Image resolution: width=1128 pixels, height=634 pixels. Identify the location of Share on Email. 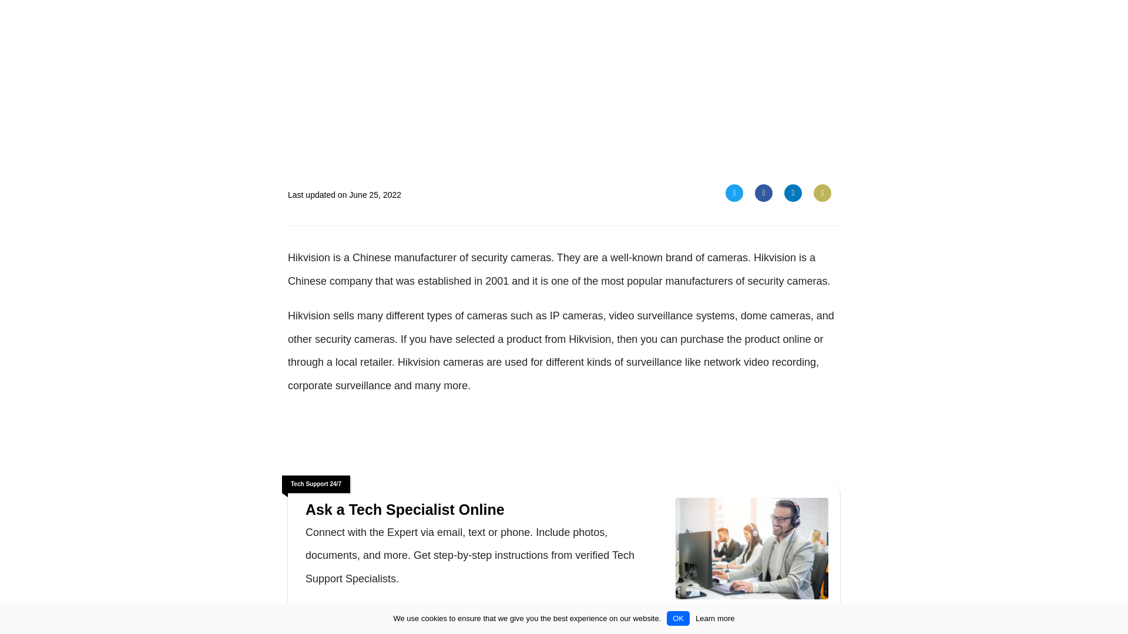
(822, 193).